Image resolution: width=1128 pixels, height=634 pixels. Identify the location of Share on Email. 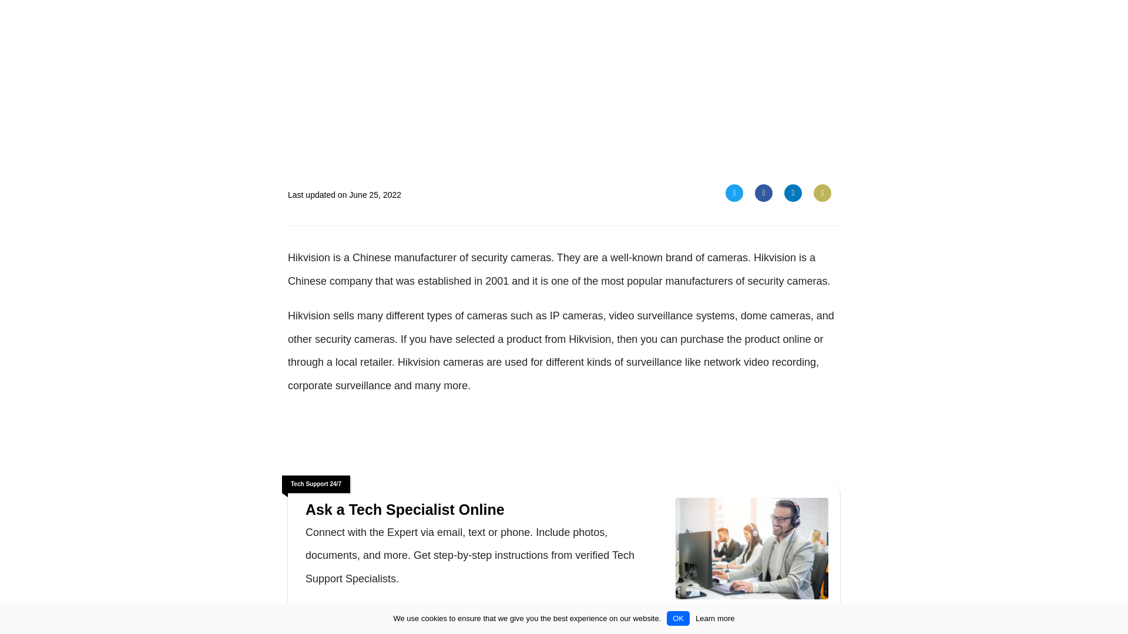
(822, 193).